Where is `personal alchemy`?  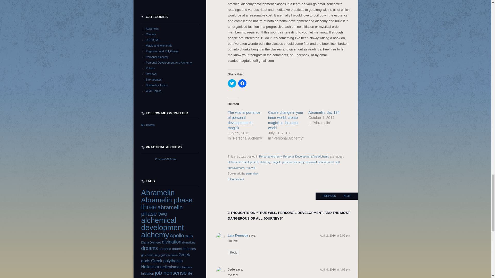
personal alchemy is located at coordinates (293, 162).